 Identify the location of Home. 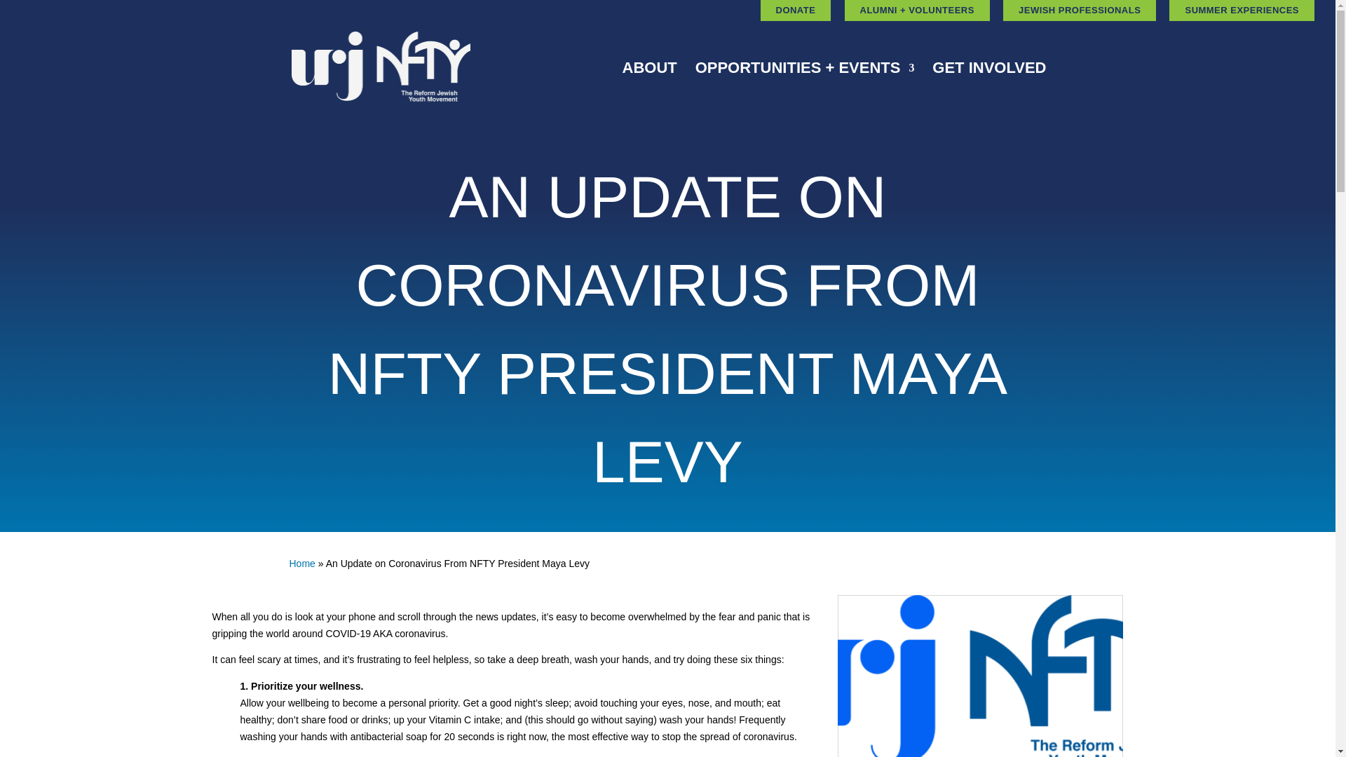
(301, 564).